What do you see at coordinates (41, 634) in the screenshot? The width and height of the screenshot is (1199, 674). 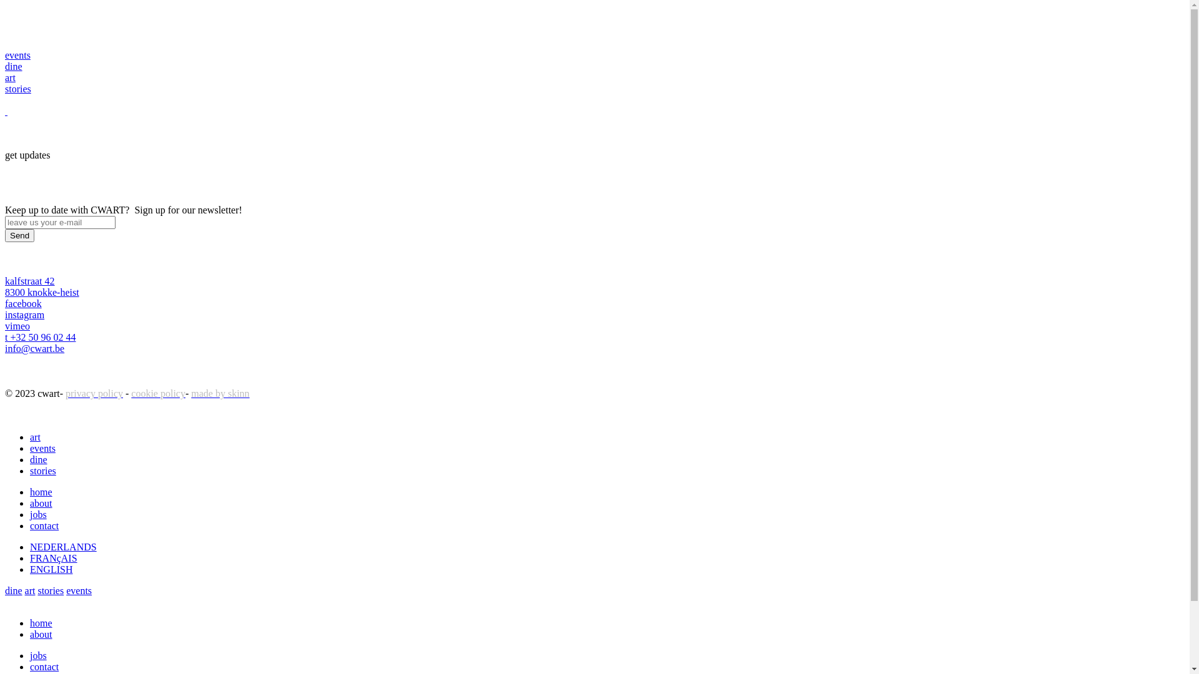 I see `about` at bounding box center [41, 634].